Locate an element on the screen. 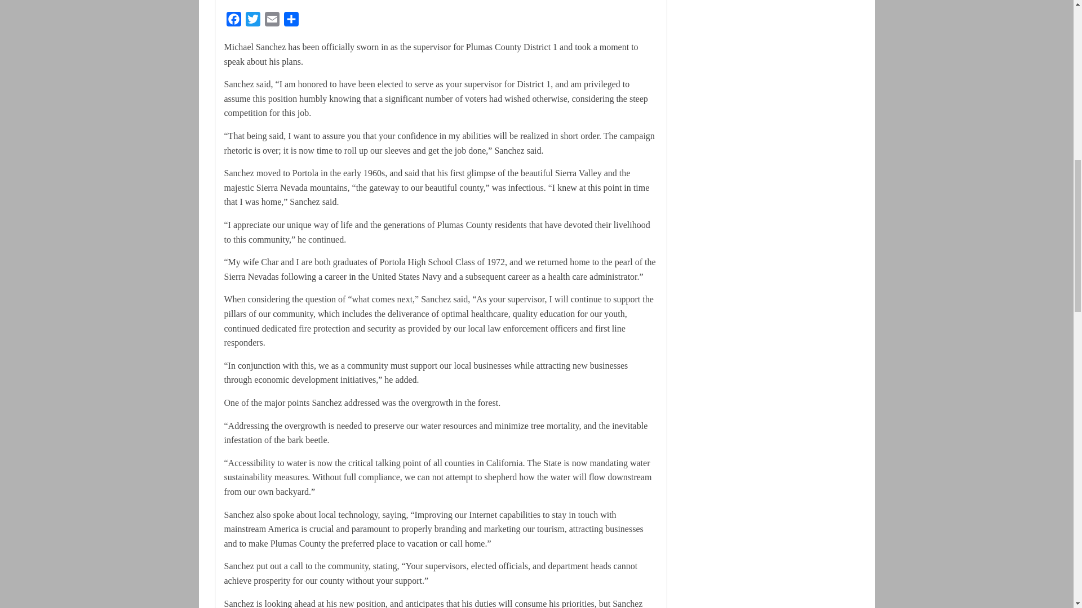 This screenshot has height=608, width=1082. Facebook is located at coordinates (233, 21).